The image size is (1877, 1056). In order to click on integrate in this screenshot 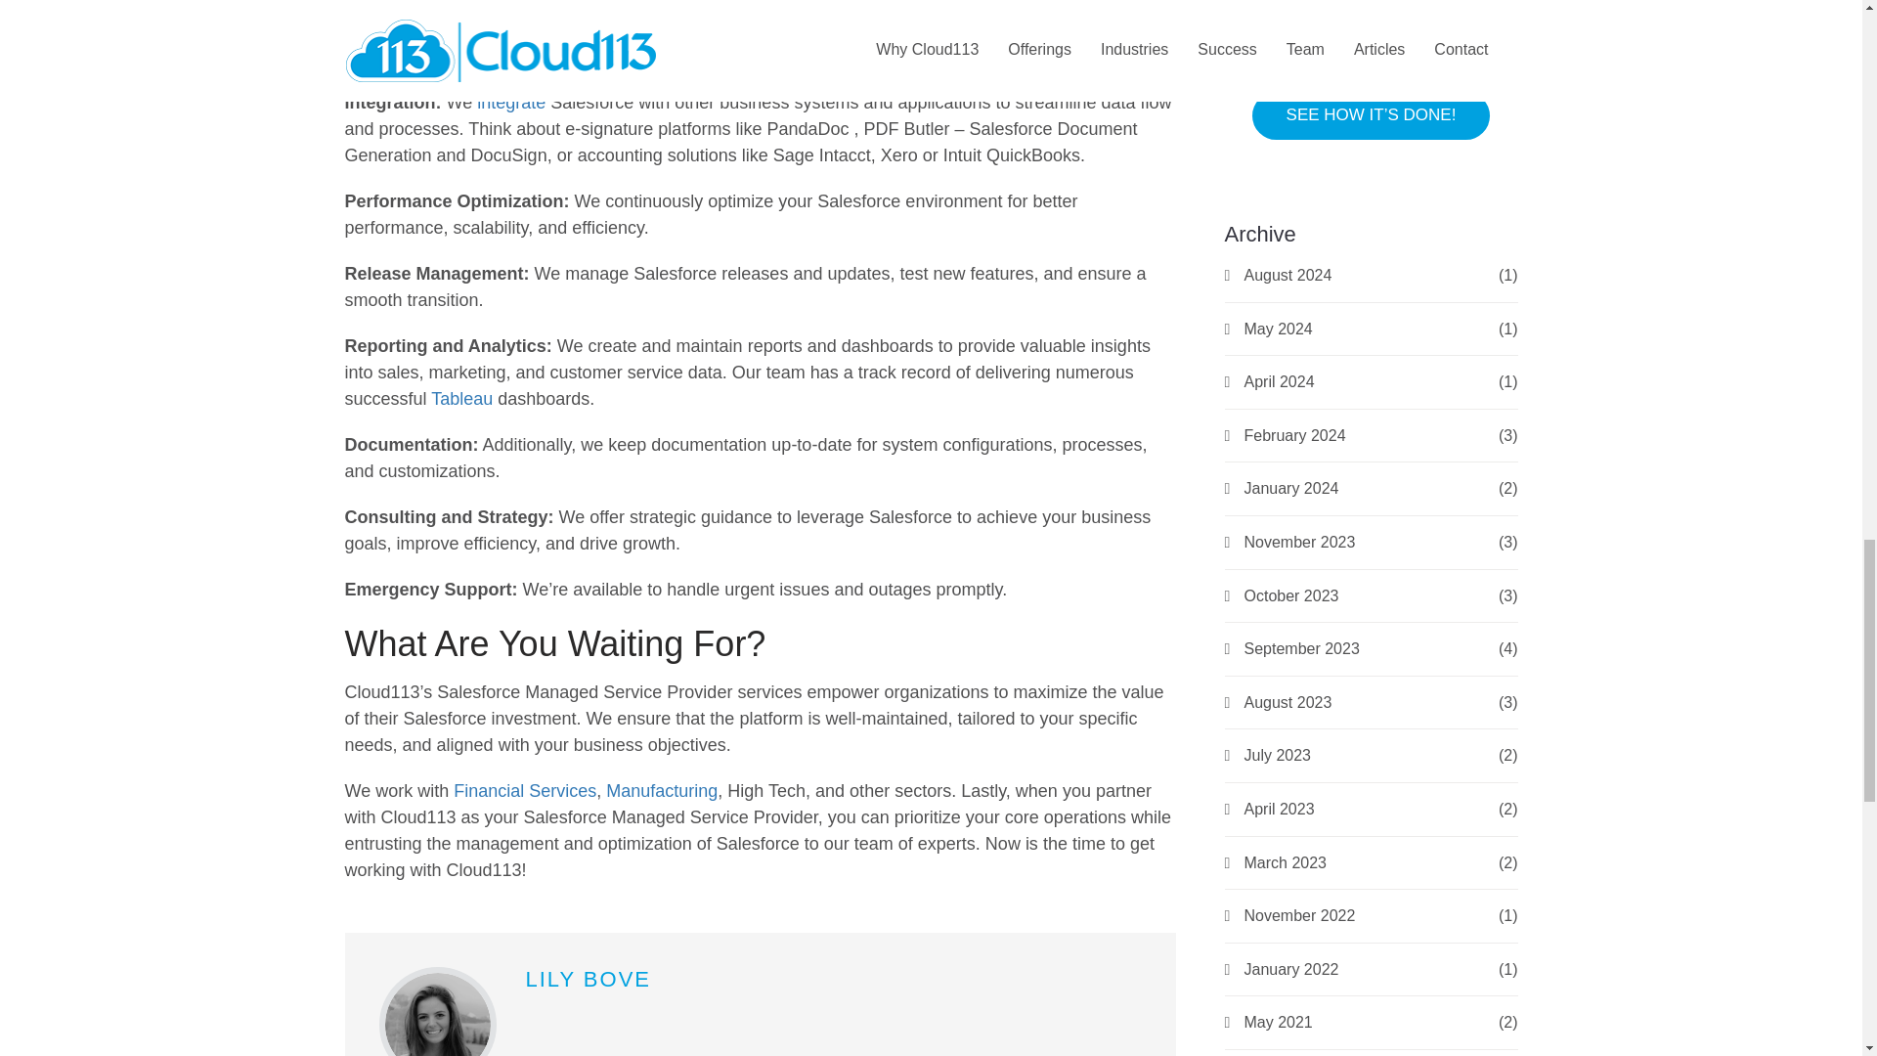, I will do `click(510, 102)`.